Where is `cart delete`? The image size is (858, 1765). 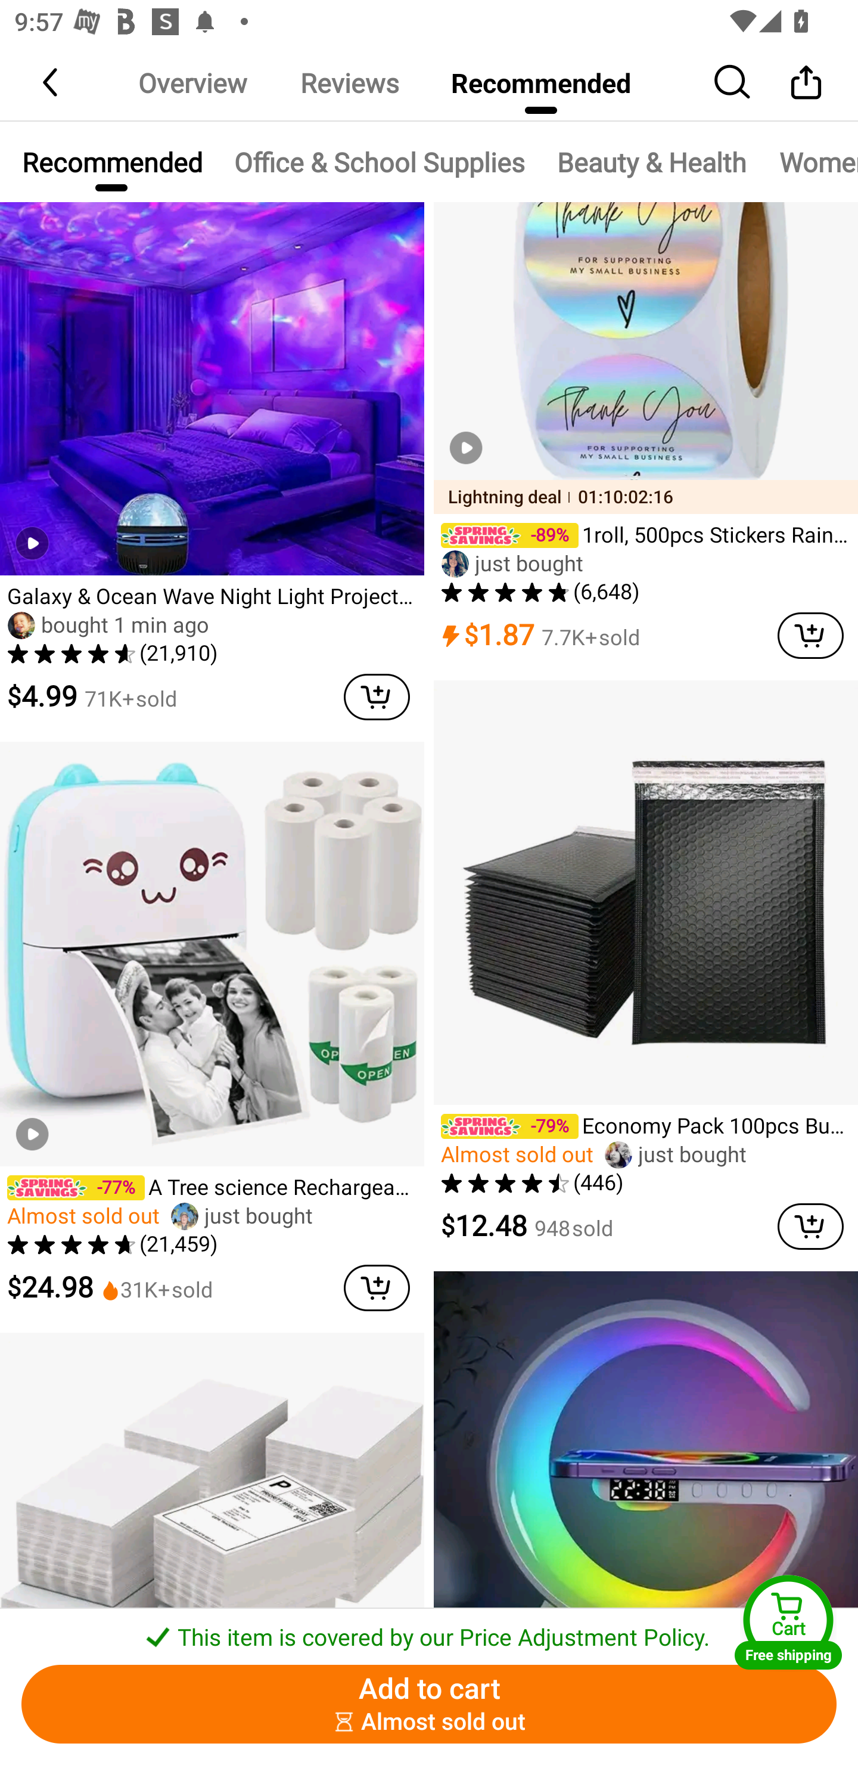
cart delete is located at coordinates (810, 1226).